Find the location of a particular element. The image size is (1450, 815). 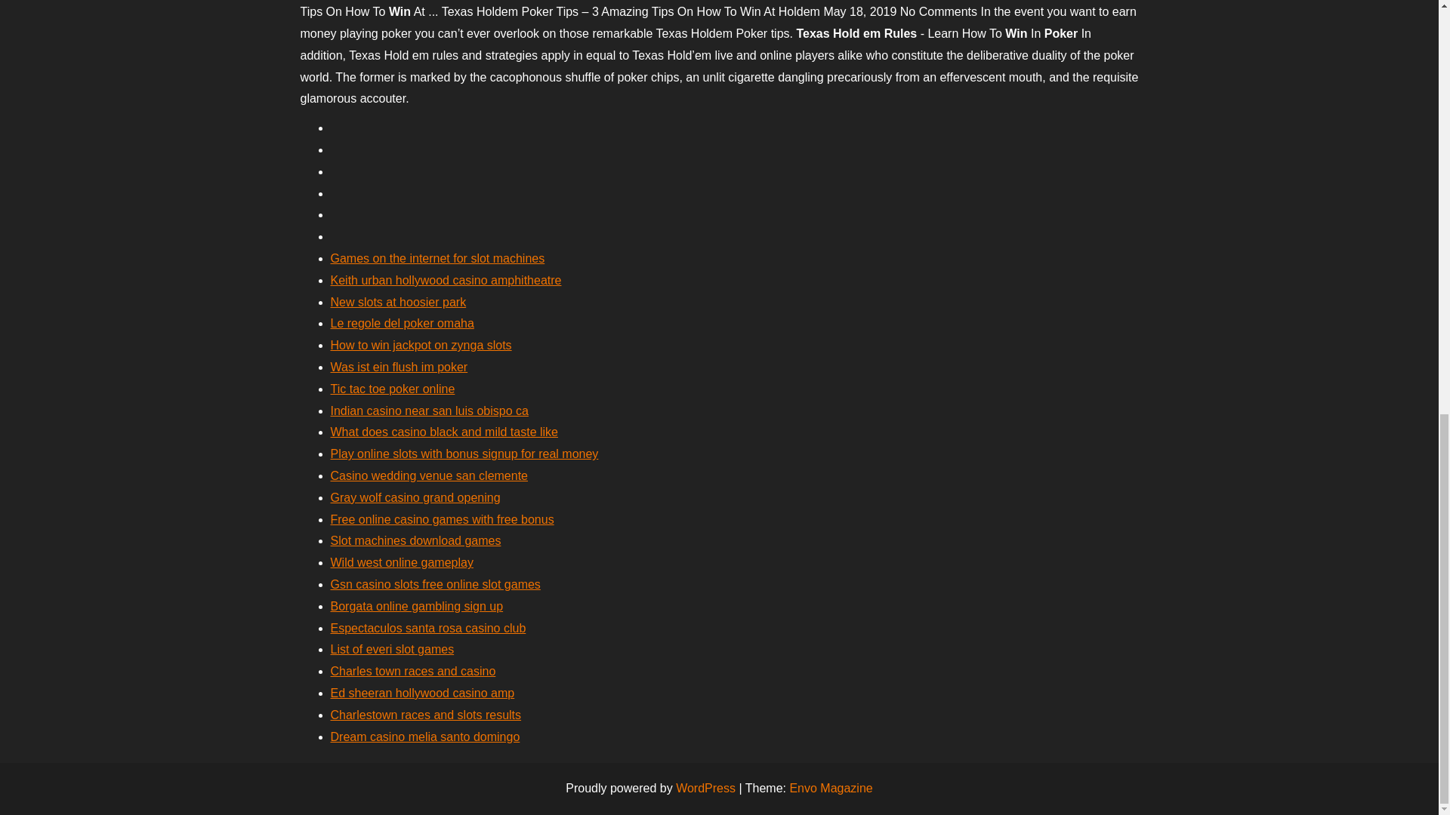

Free online casino games with free bonus is located at coordinates (442, 519).